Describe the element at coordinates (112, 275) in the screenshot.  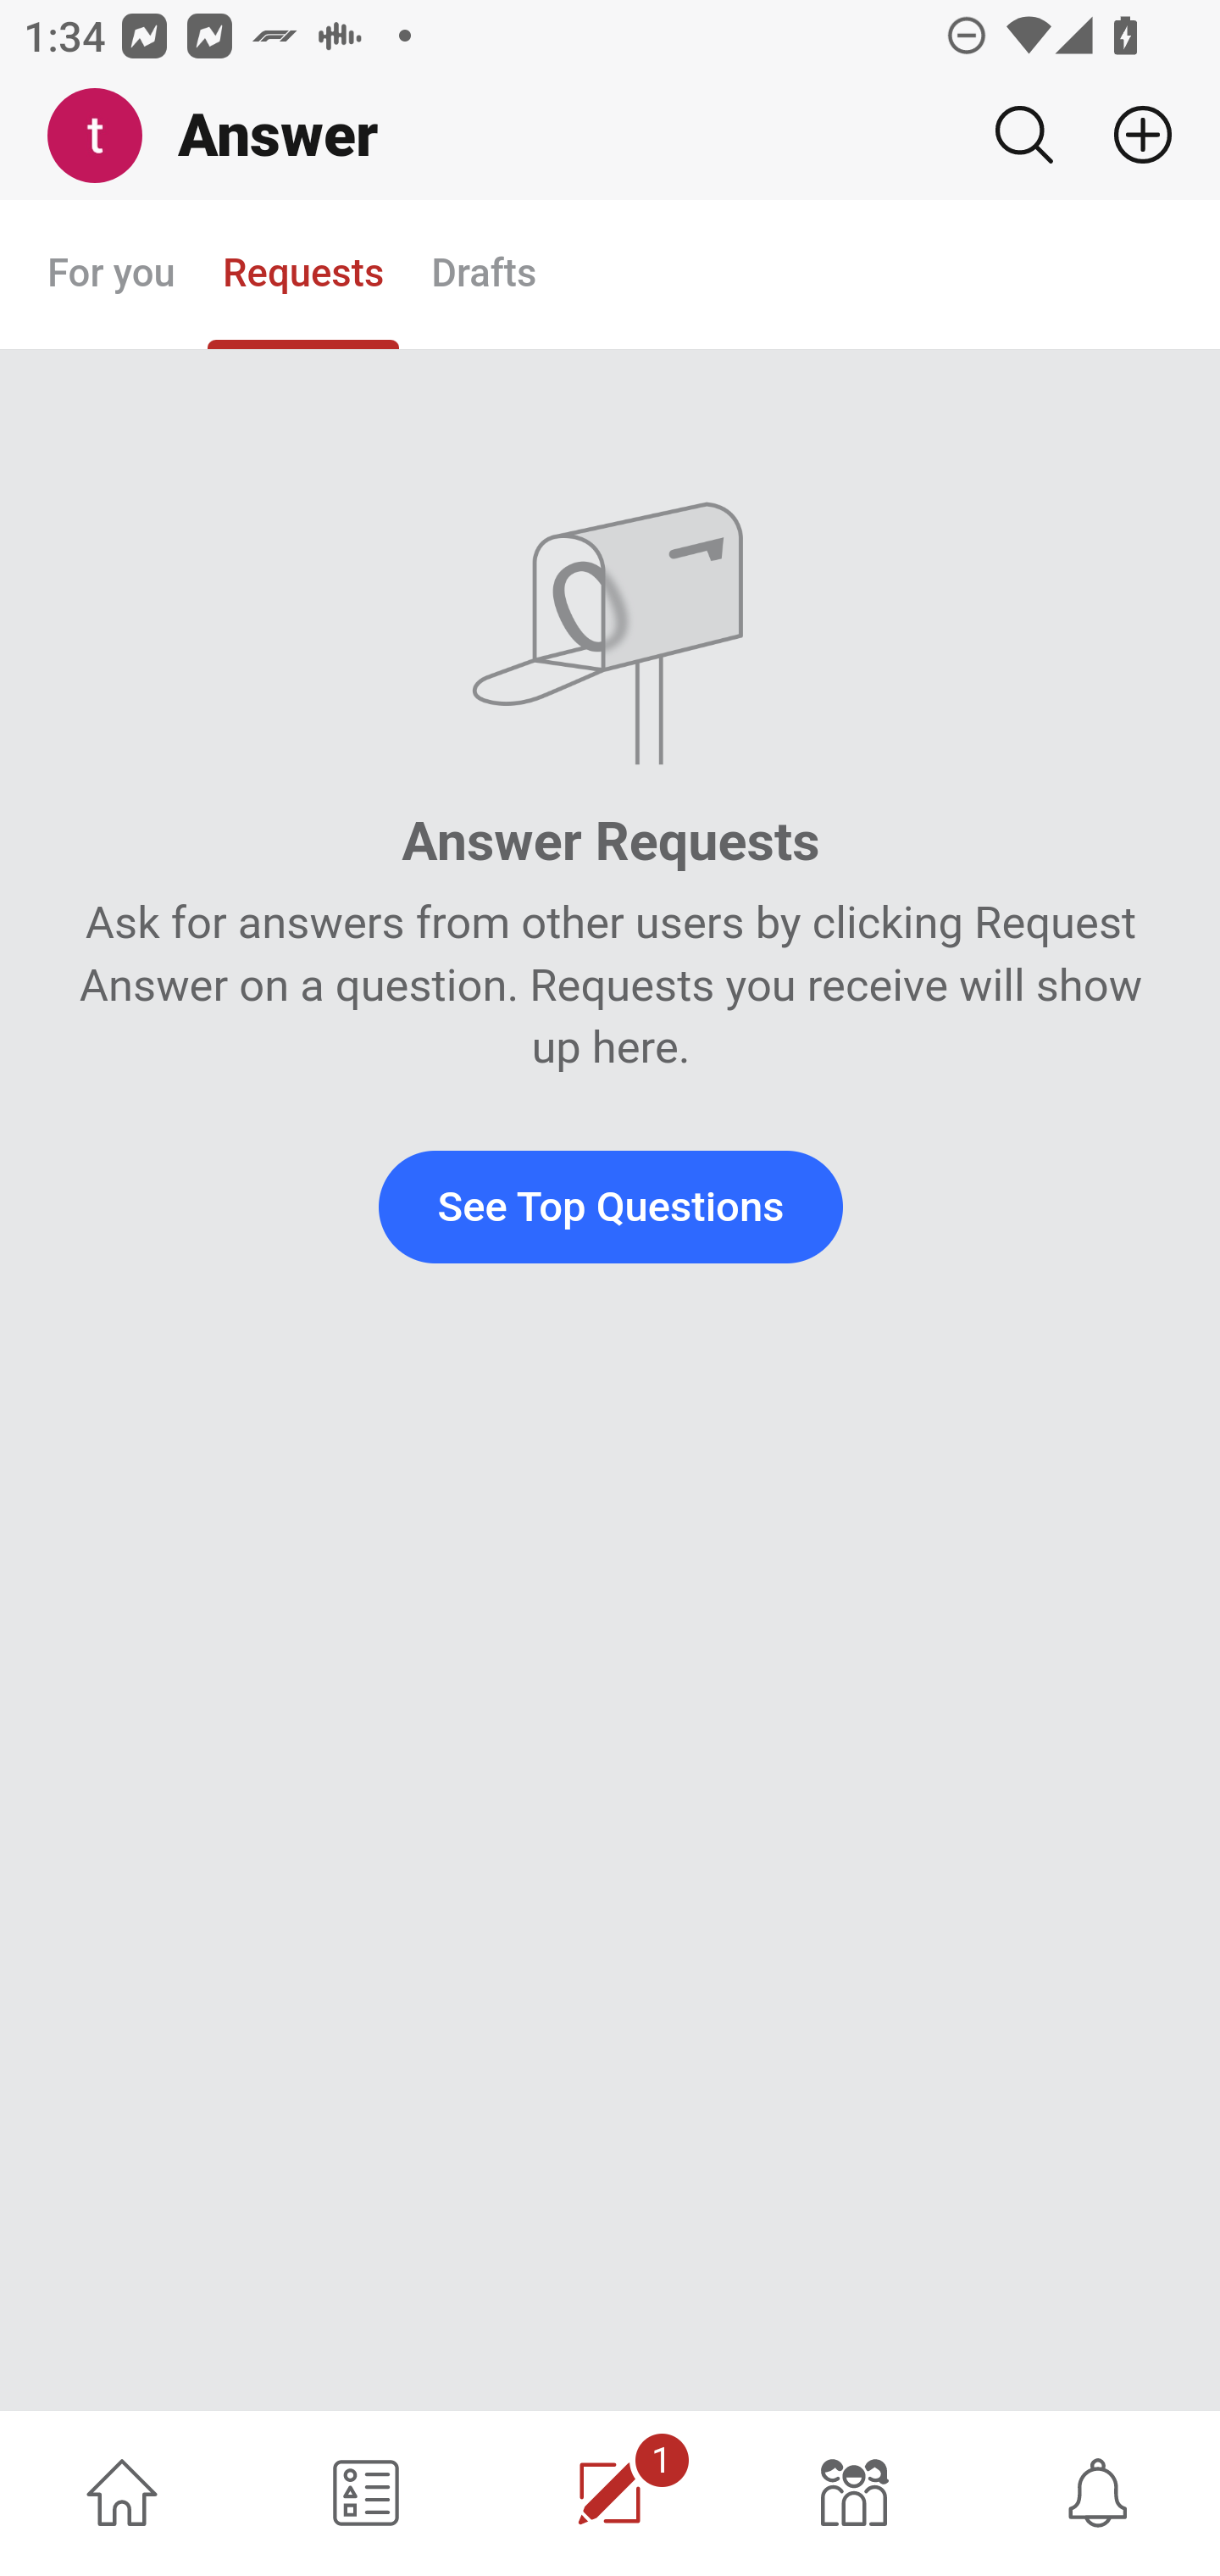
I see `For you` at that location.